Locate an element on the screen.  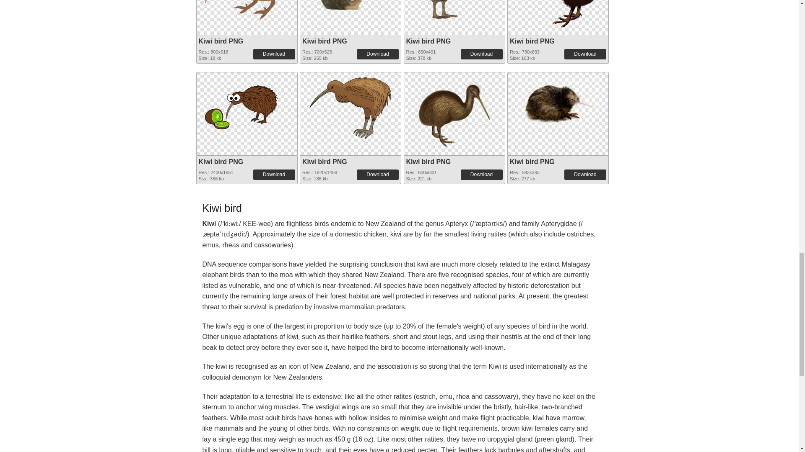
Download is located at coordinates (585, 54).